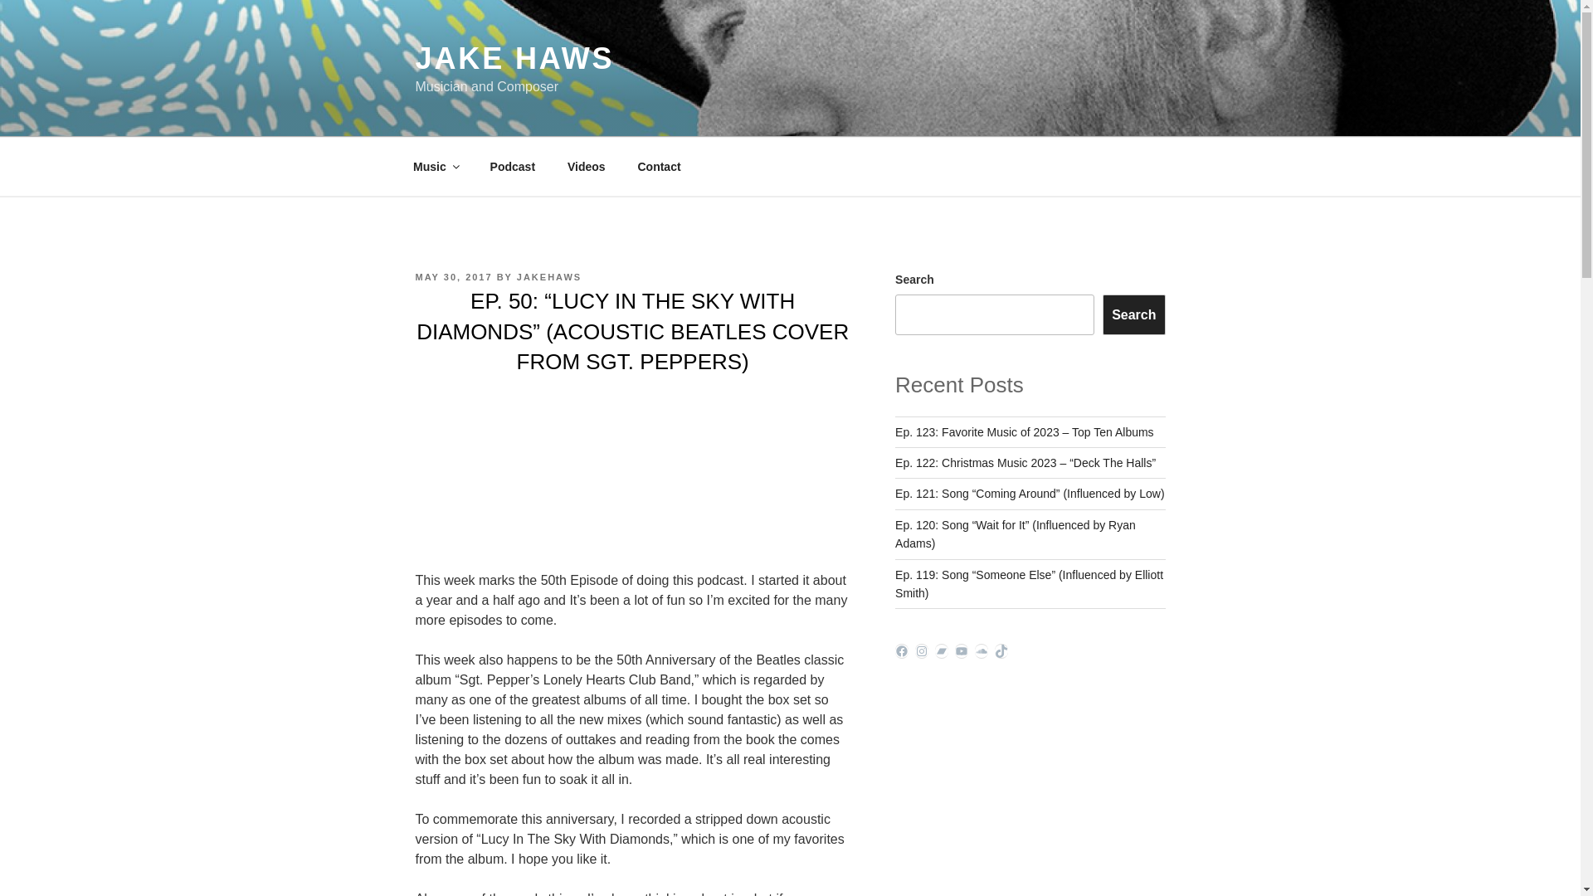 The height and width of the screenshot is (896, 1593). I want to click on Search, so click(1133, 314).